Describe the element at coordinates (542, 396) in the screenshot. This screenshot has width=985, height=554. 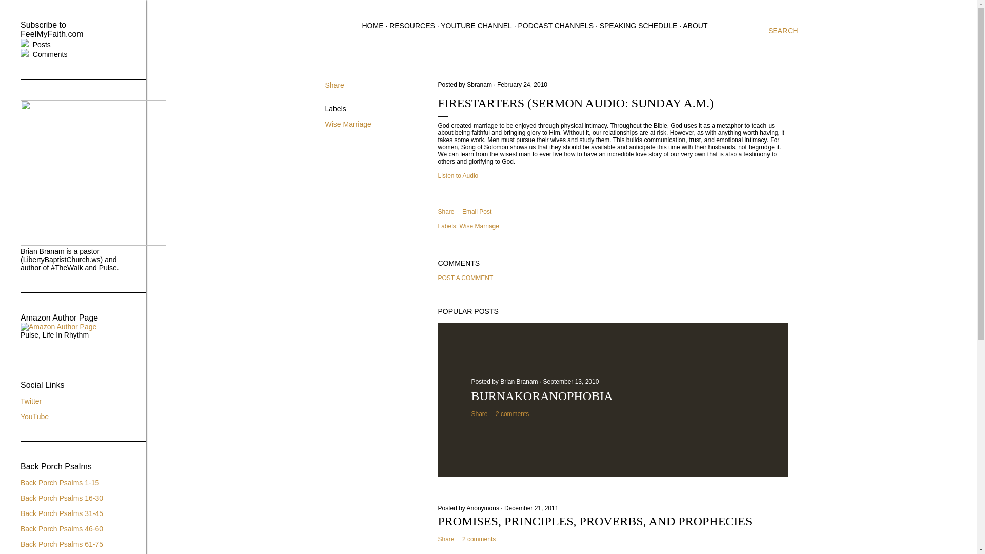
I see `BURNAKORANOPHOBIA` at that location.